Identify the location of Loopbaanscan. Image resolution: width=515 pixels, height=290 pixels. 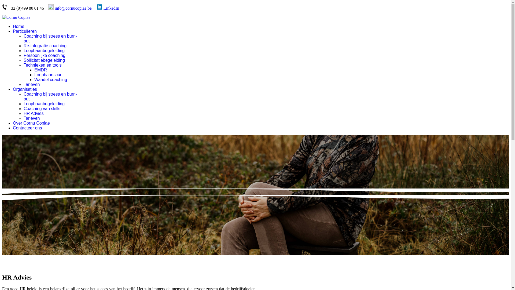
(48, 75).